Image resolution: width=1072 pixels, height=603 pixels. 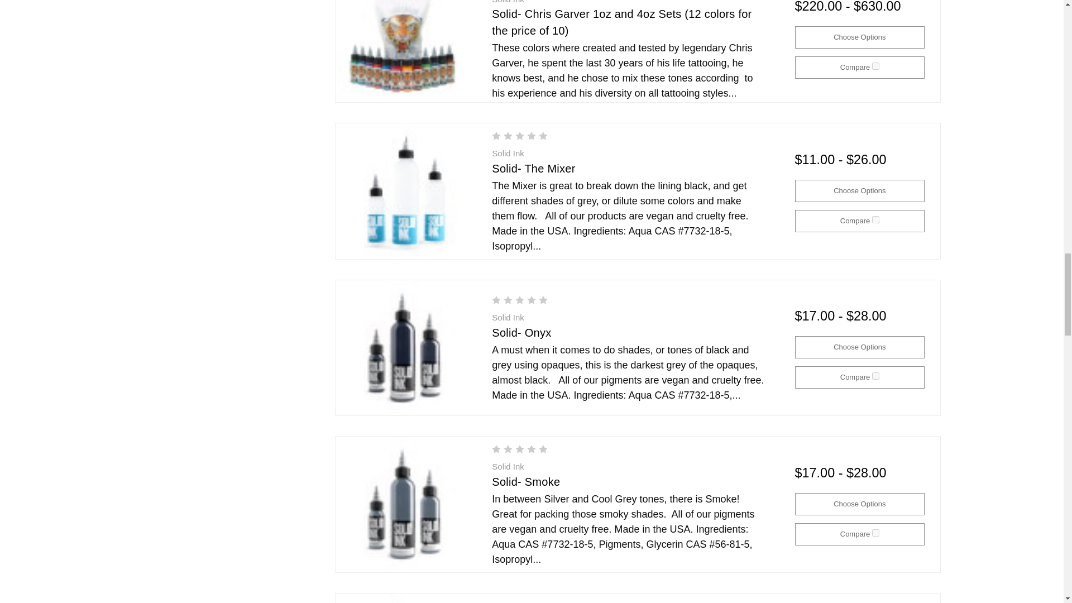 I want to click on 3160, so click(x=875, y=376).